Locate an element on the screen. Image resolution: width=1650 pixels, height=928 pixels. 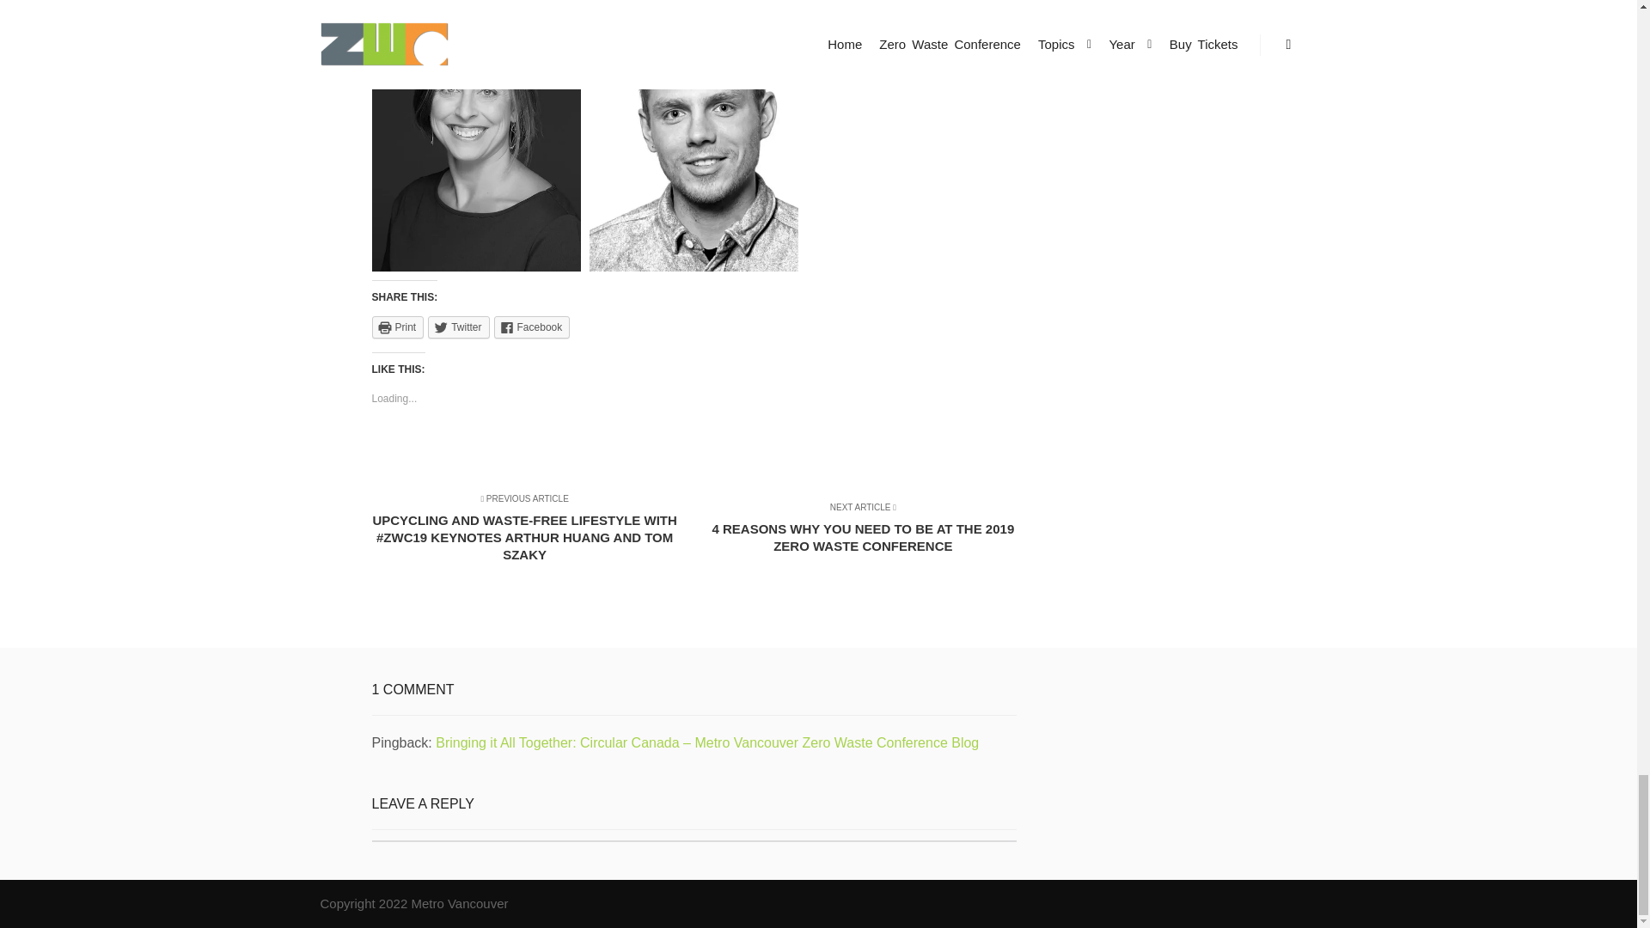
Click to share on Facebook is located at coordinates (532, 327).